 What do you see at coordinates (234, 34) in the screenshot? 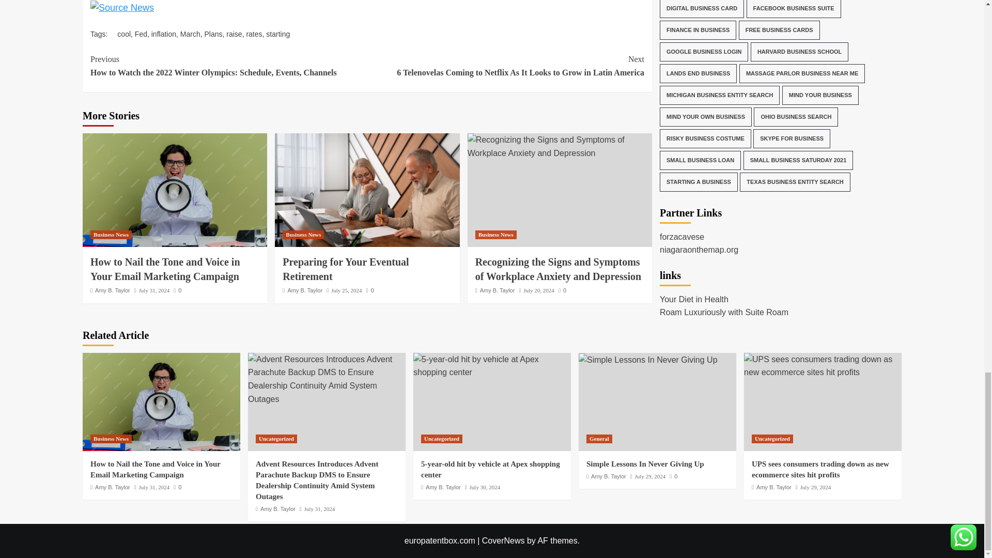
I see `raise` at bounding box center [234, 34].